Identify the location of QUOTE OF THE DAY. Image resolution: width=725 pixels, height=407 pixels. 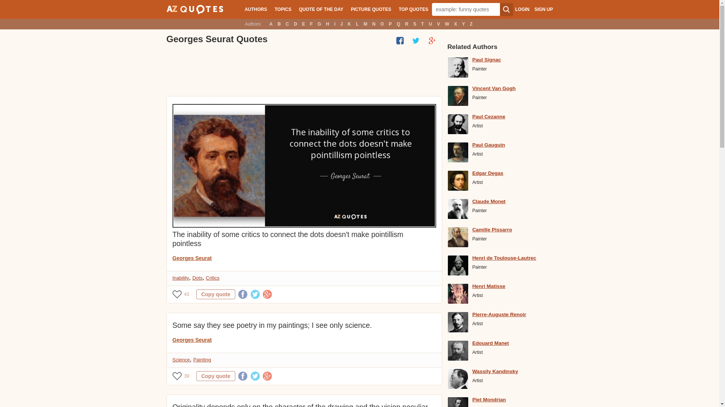
(321, 9).